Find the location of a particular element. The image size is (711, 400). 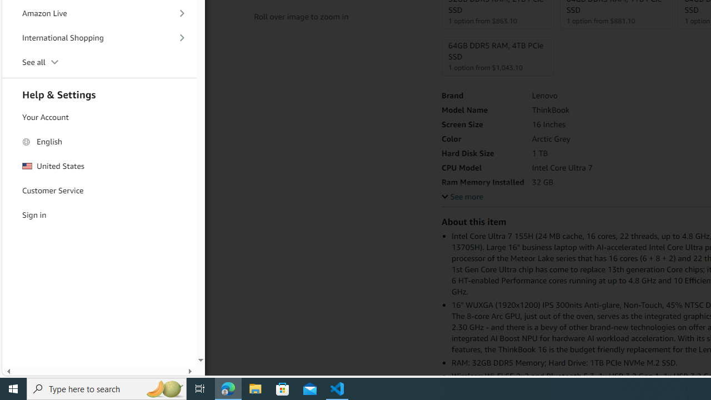

Sign in is located at coordinates (99, 215).